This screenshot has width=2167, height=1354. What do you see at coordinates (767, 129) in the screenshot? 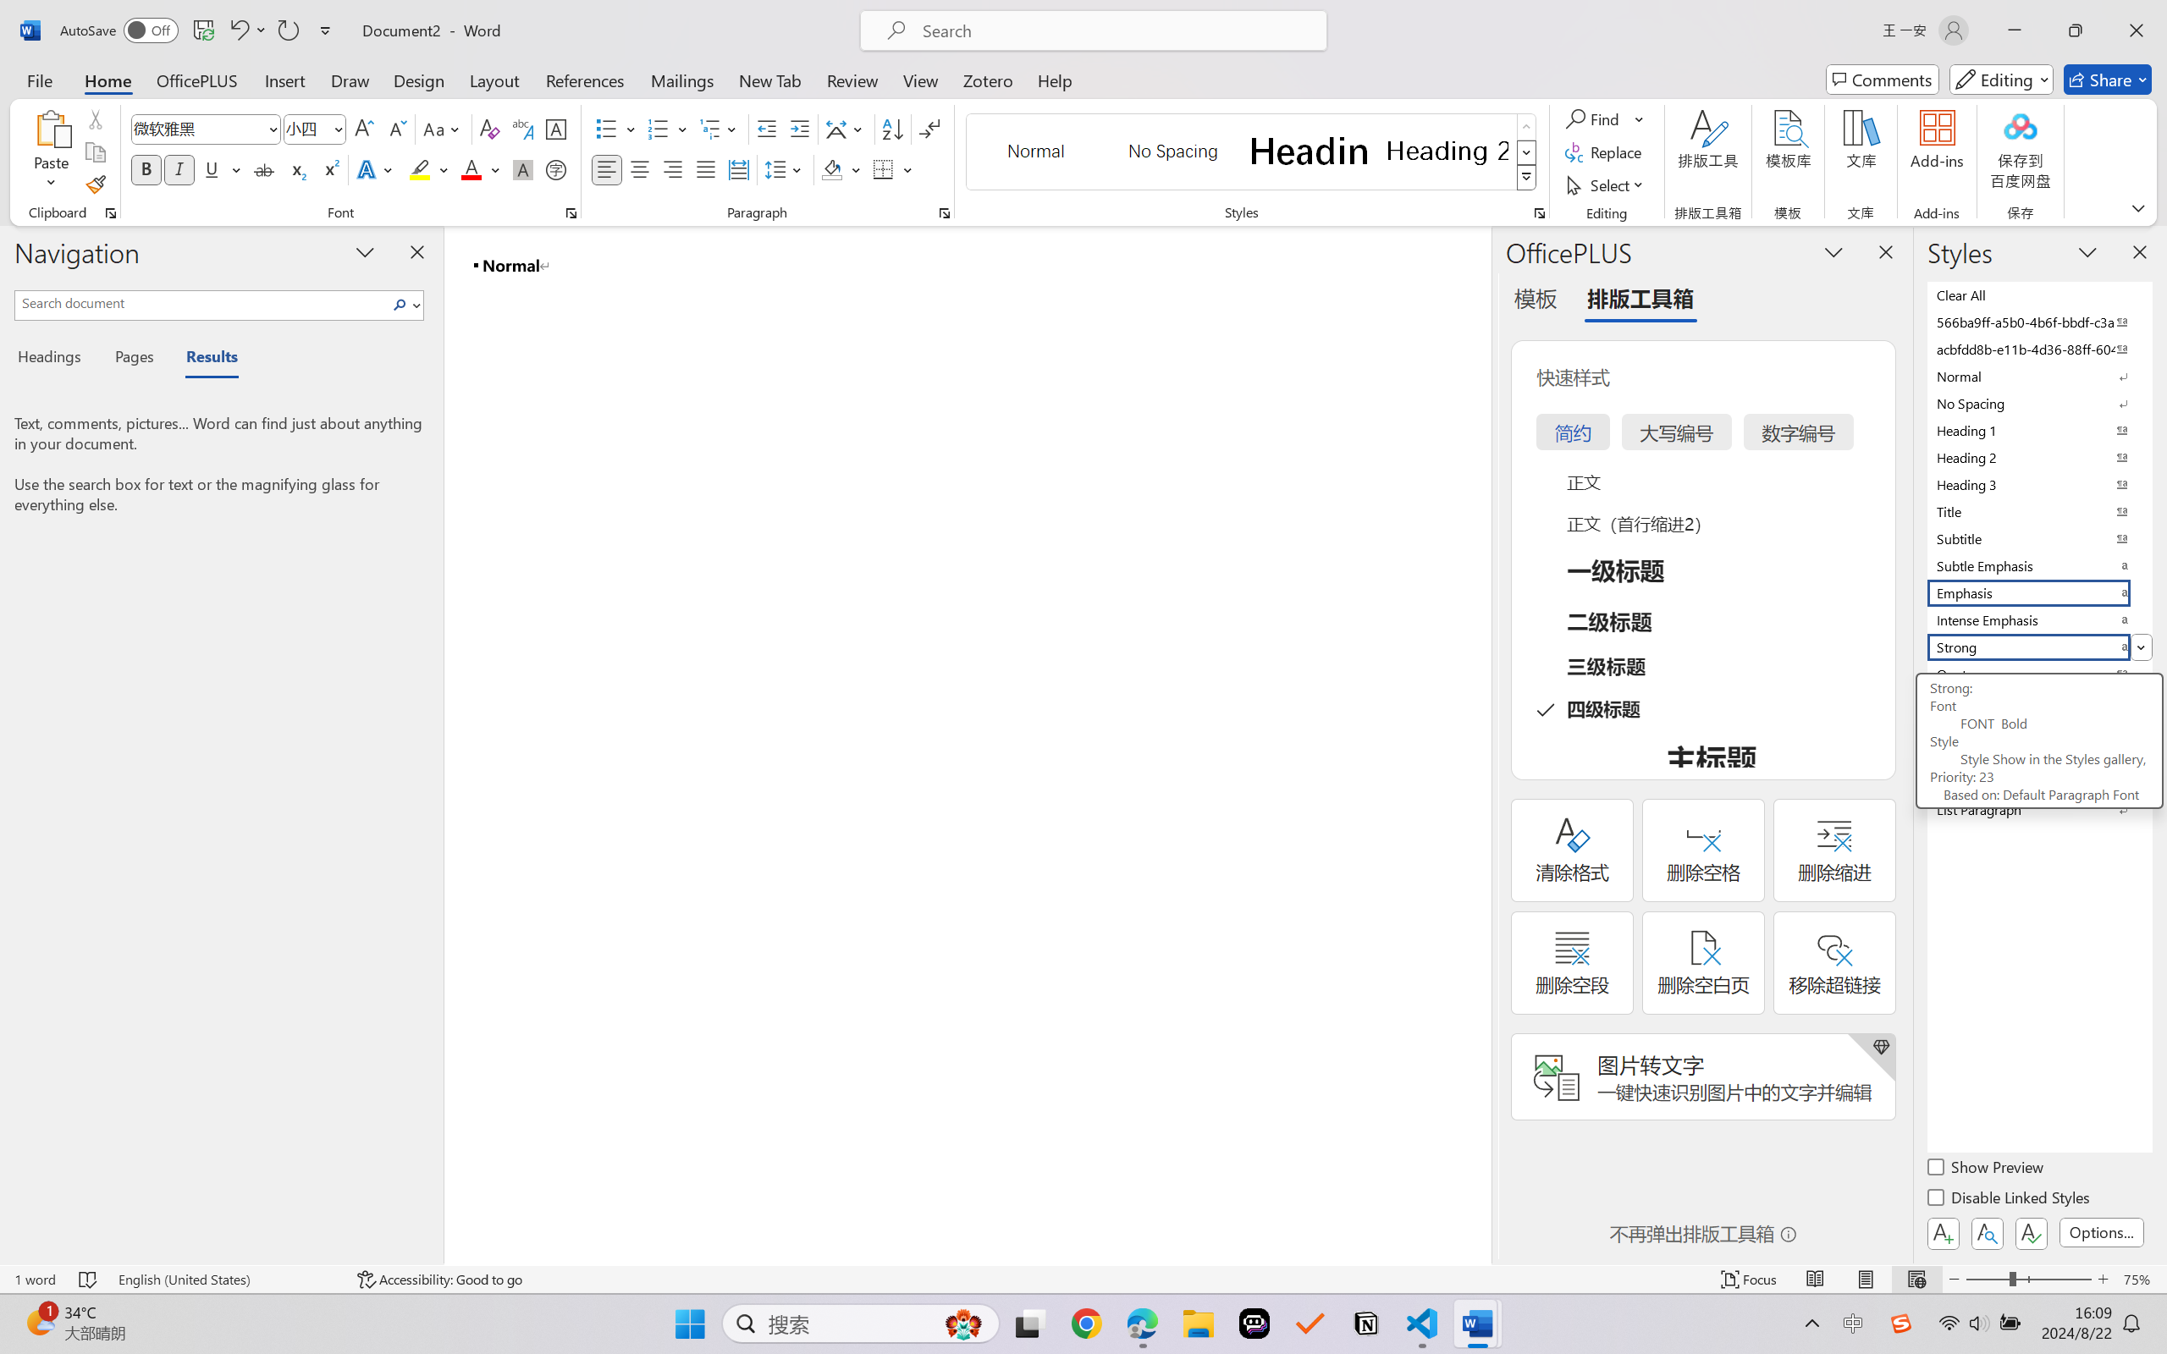
I see `Decrease Indent` at bounding box center [767, 129].